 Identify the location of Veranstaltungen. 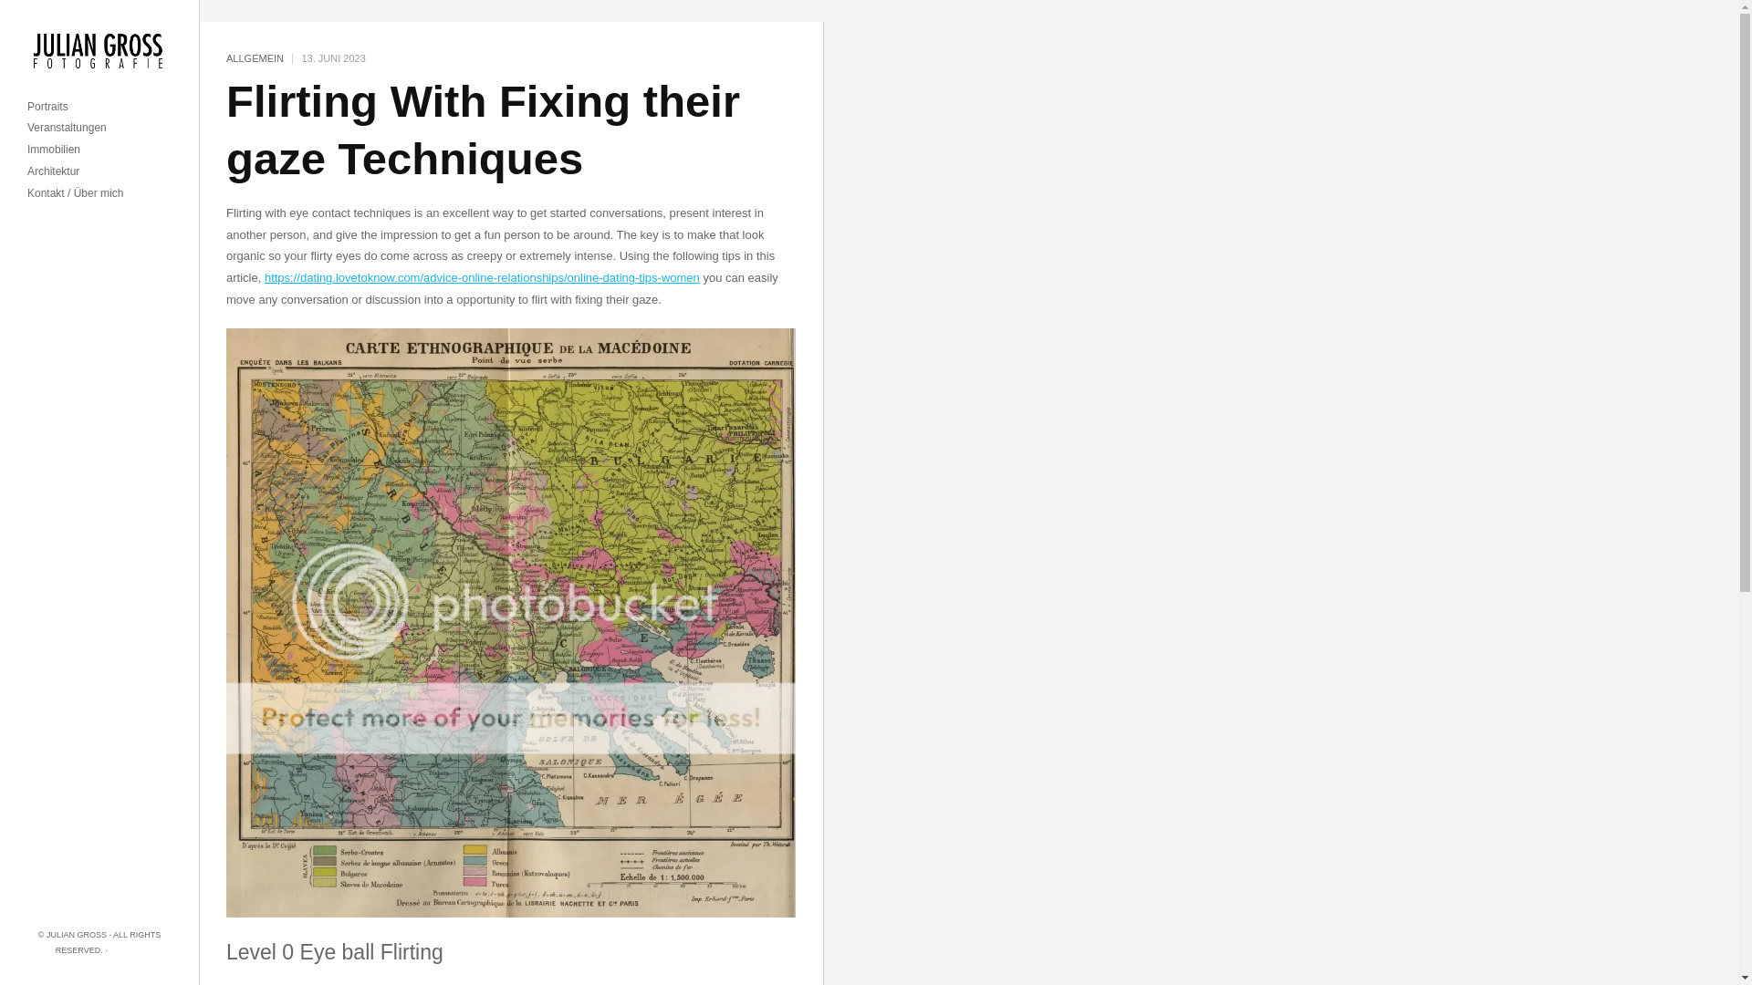
(68, 128).